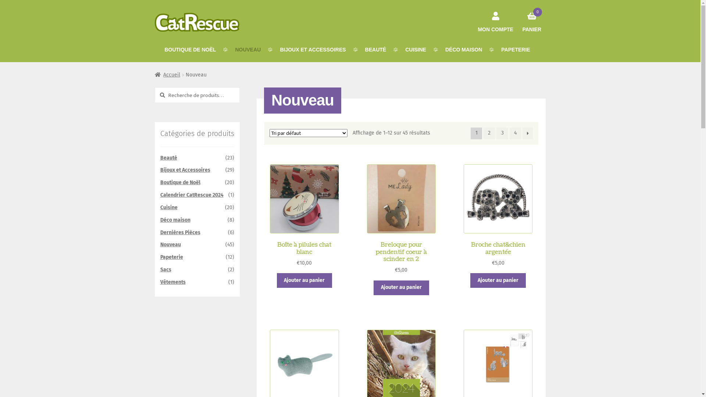 The image size is (706, 397). I want to click on Nouveau, so click(171, 245).